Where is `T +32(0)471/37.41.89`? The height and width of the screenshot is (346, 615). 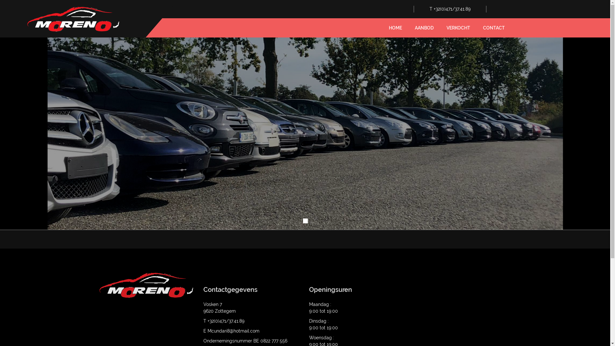
T +32(0)471/37.41.89 is located at coordinates (450, 9).